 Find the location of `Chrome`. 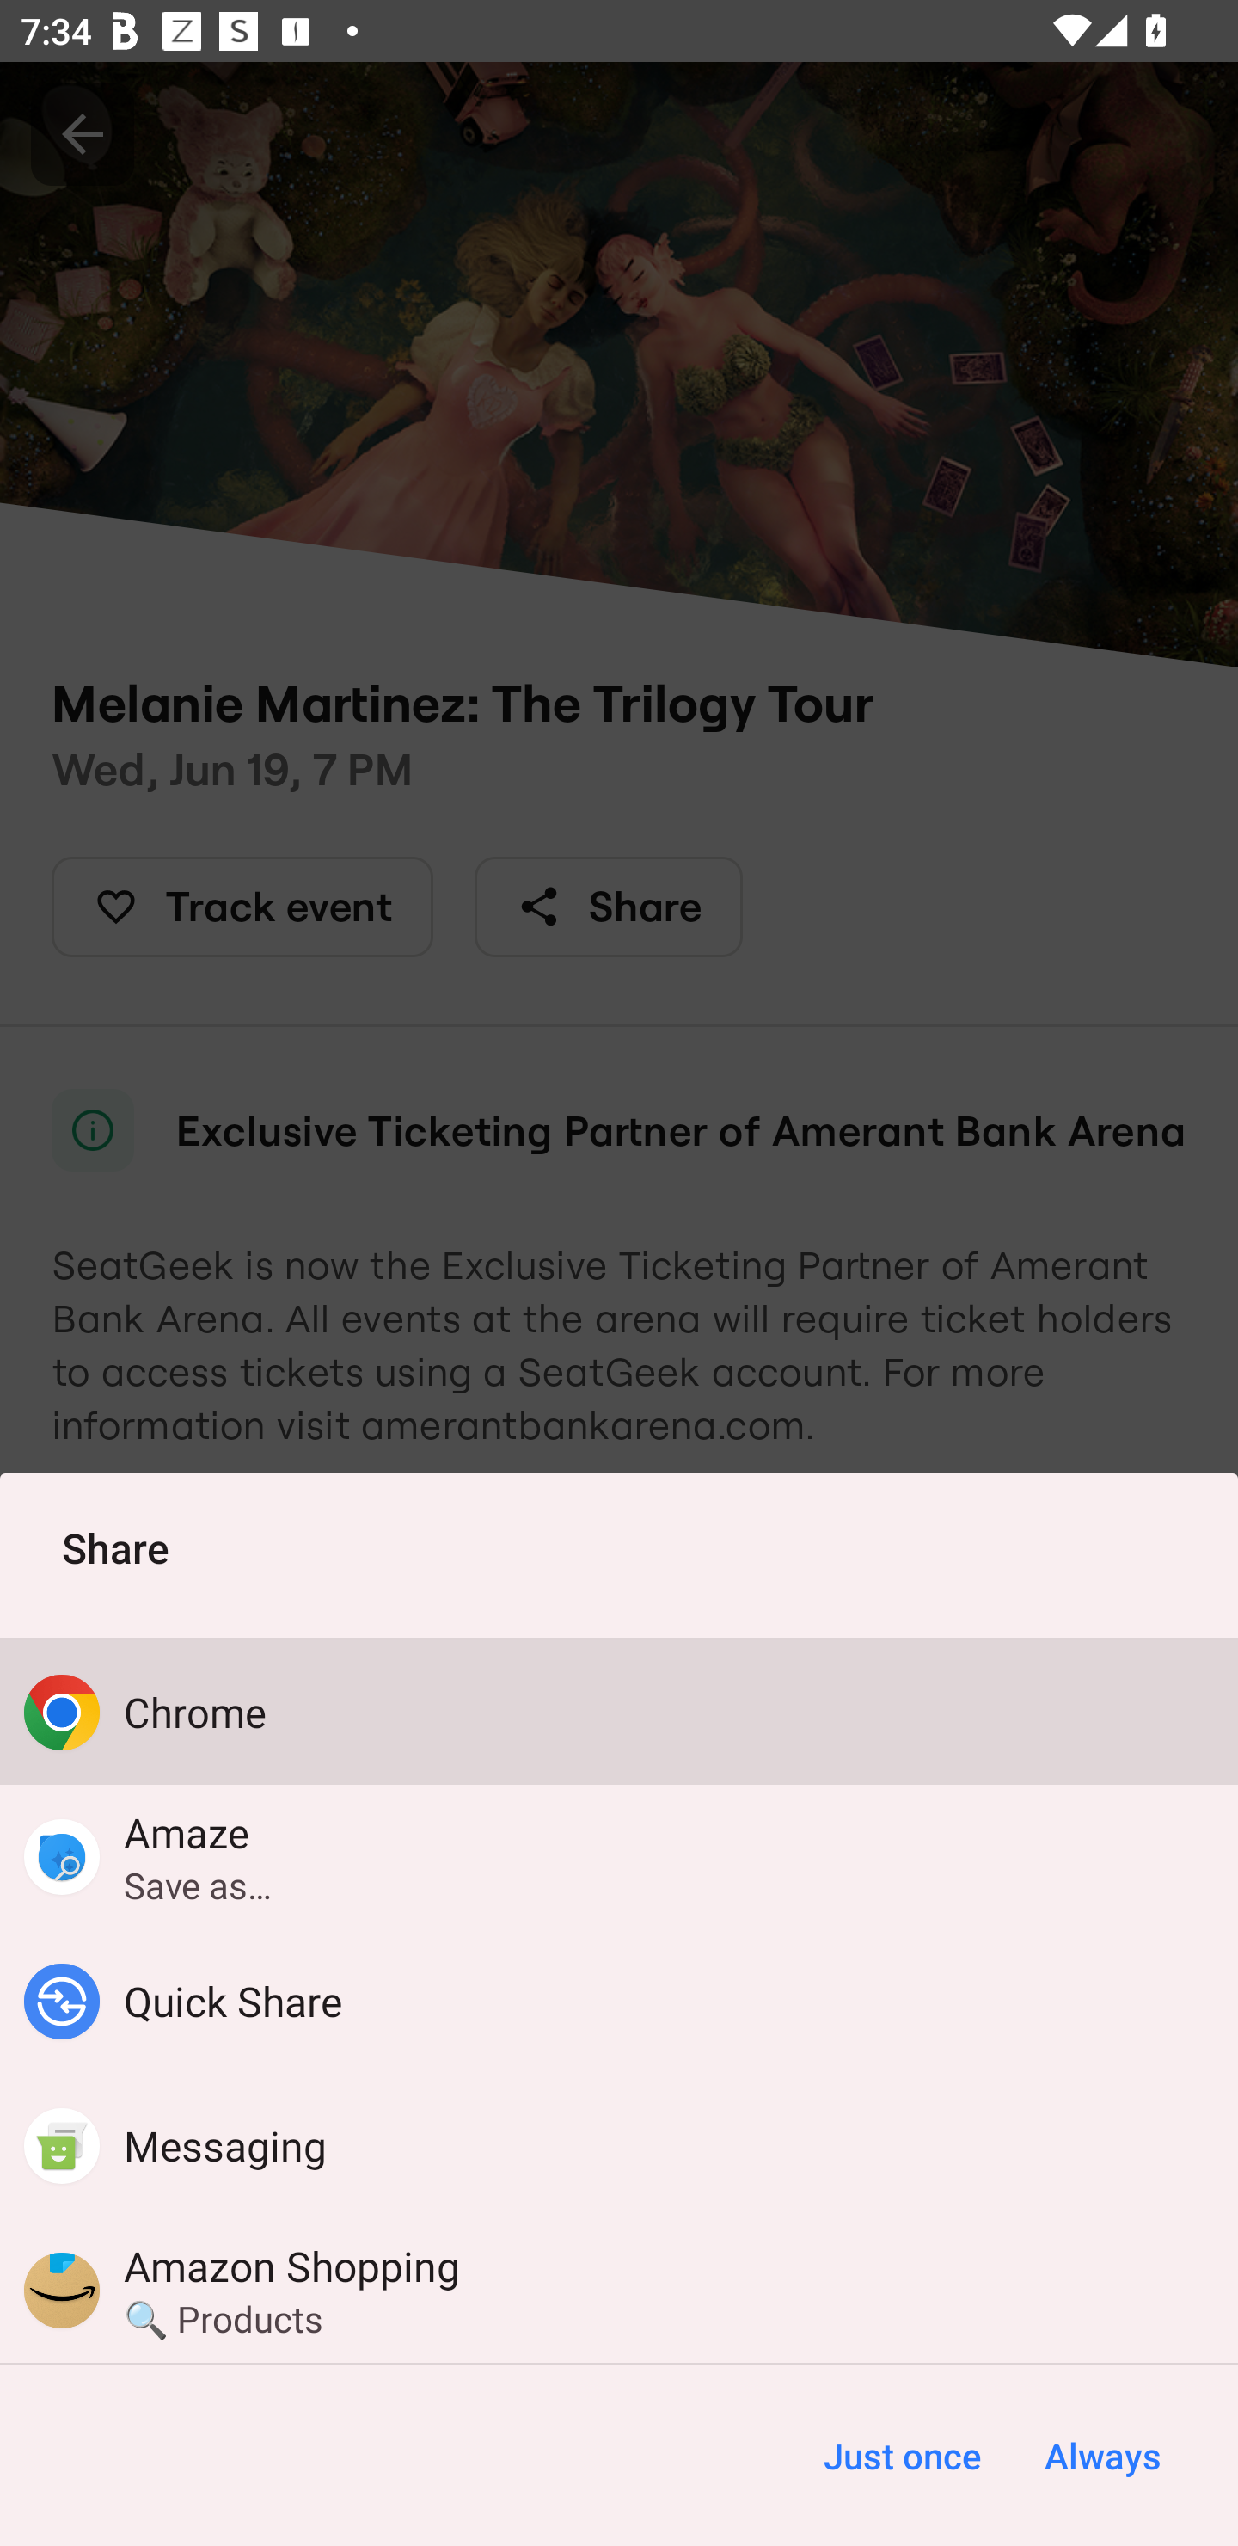

Chrome is located at coordinates (619, 1712).